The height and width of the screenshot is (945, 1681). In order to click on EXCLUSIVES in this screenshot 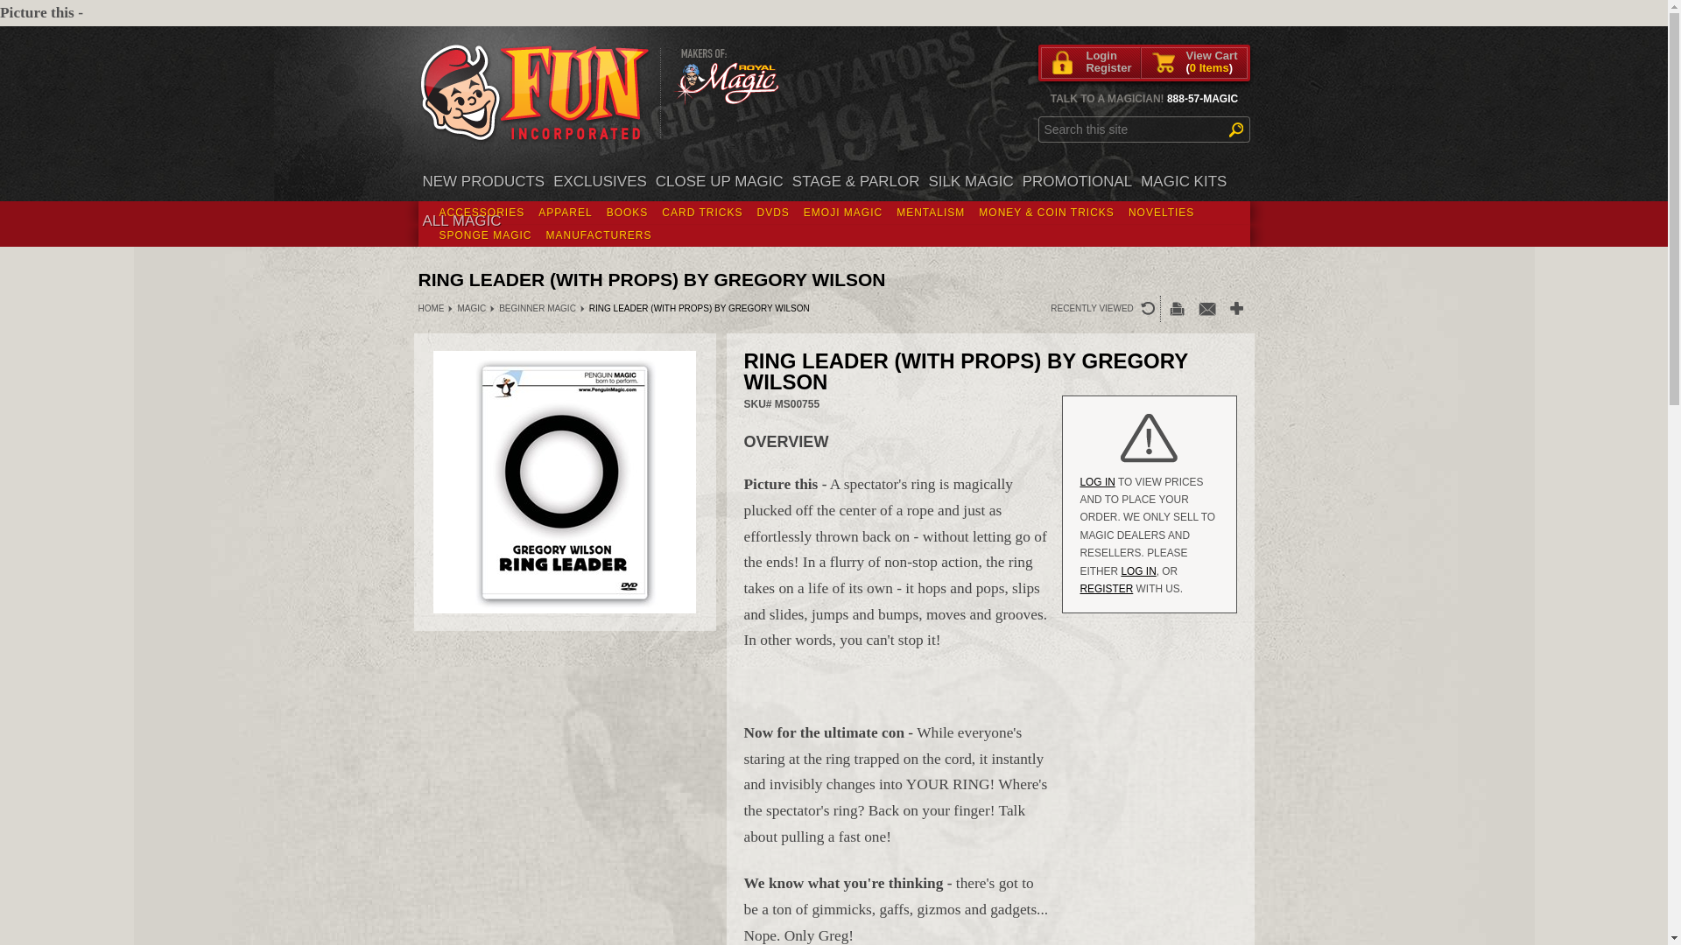, I will do `click(601, 181)`.